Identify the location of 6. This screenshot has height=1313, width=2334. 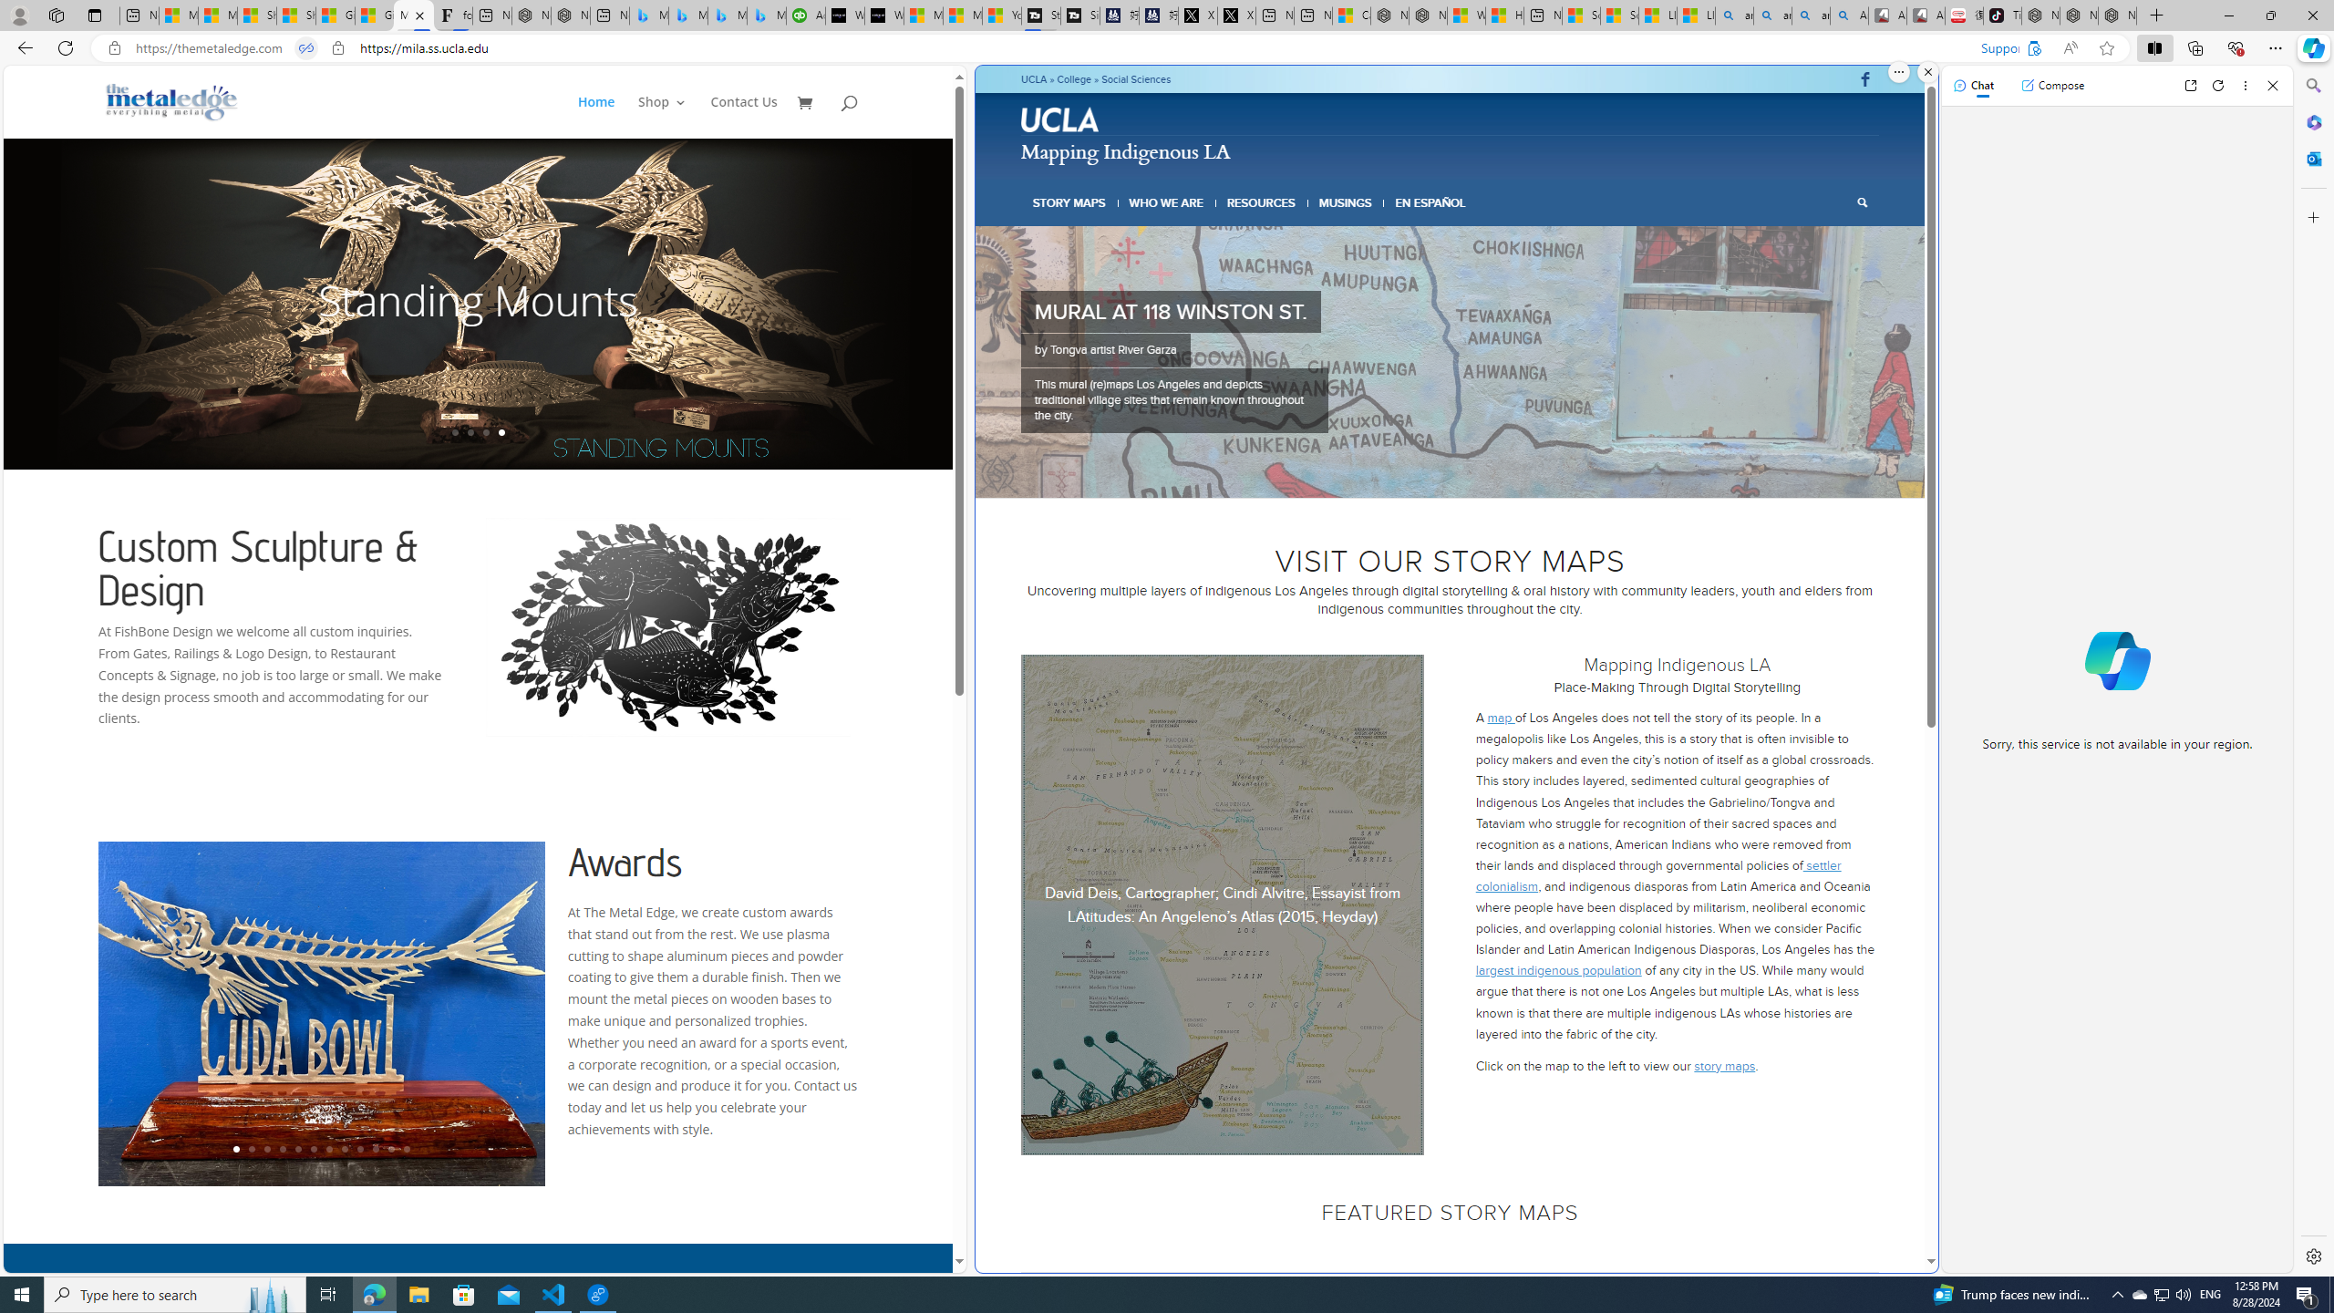
(1472, 475).